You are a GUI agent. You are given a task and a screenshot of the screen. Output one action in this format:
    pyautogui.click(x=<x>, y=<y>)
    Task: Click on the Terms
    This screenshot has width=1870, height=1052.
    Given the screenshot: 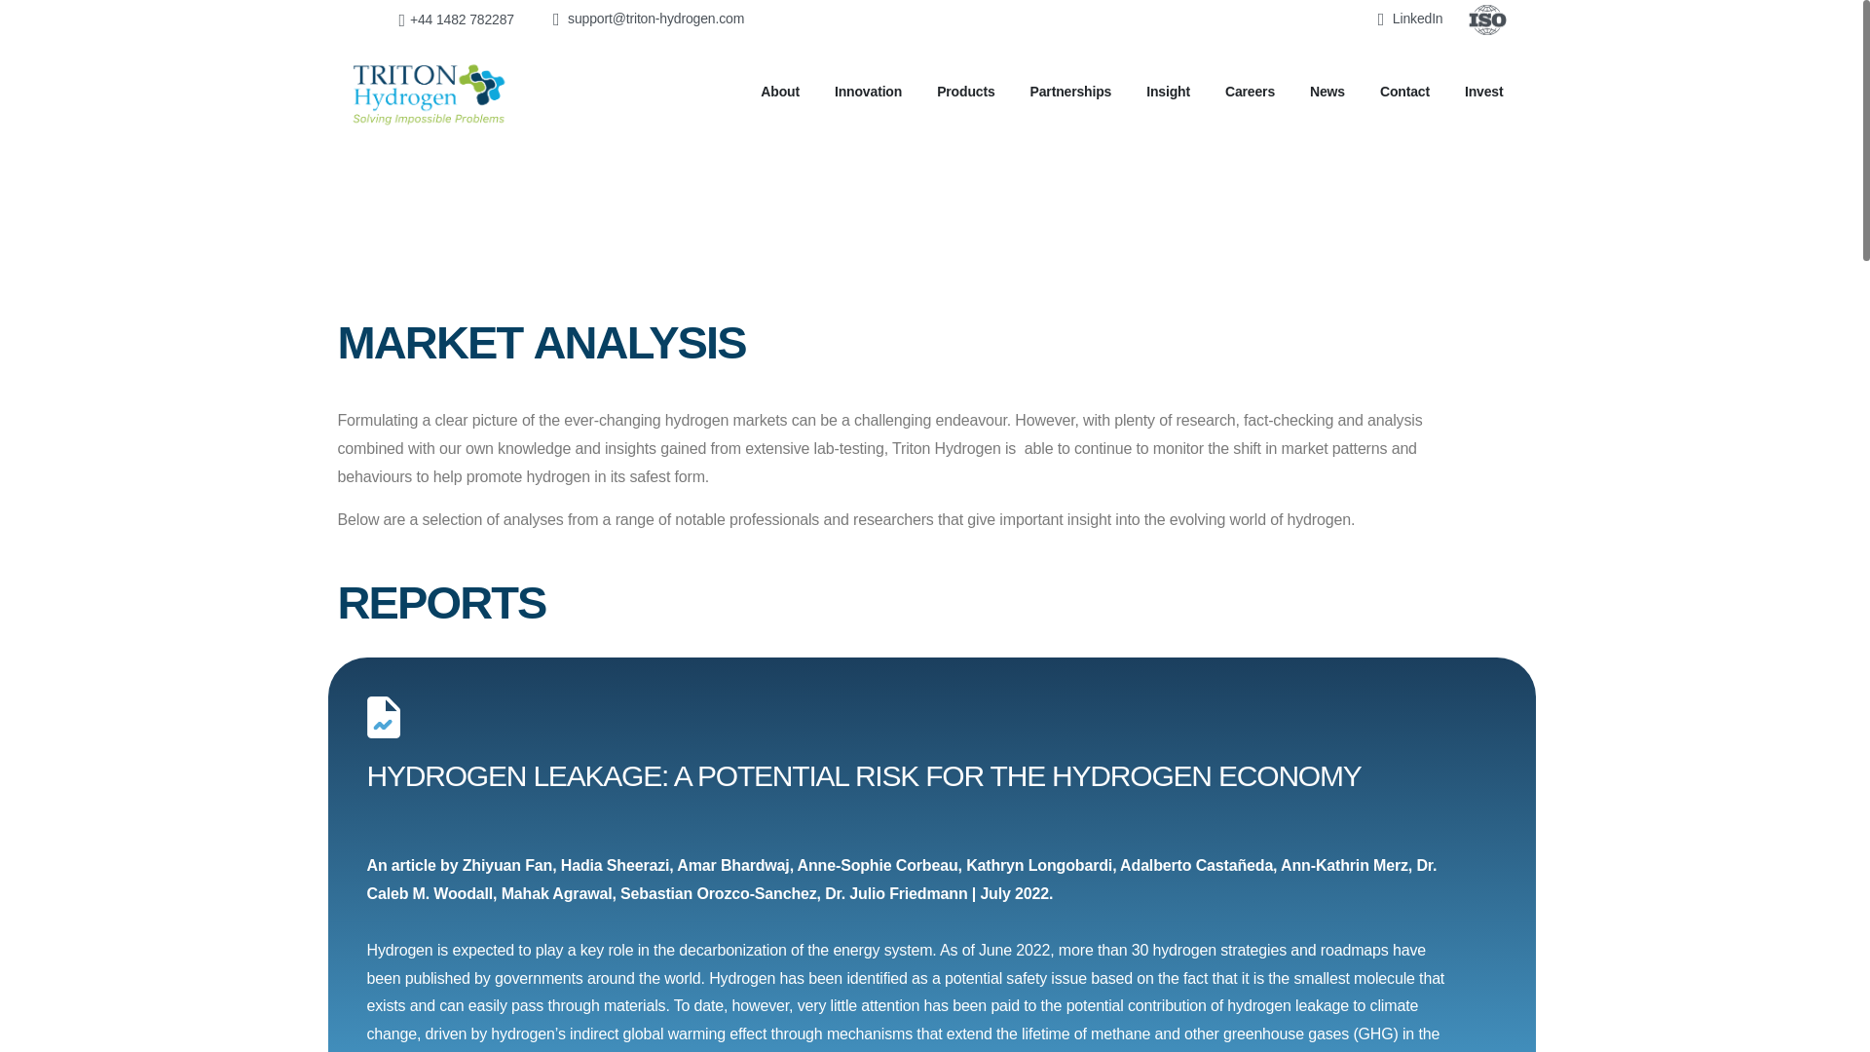 What is the action you would take?
    pyautogui.click(x=846, y=984)
    